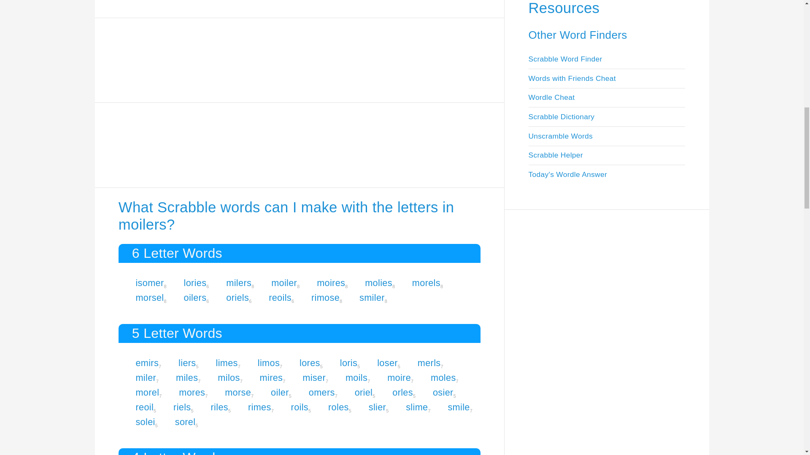  I want to click on isomer, so click(149, 282).